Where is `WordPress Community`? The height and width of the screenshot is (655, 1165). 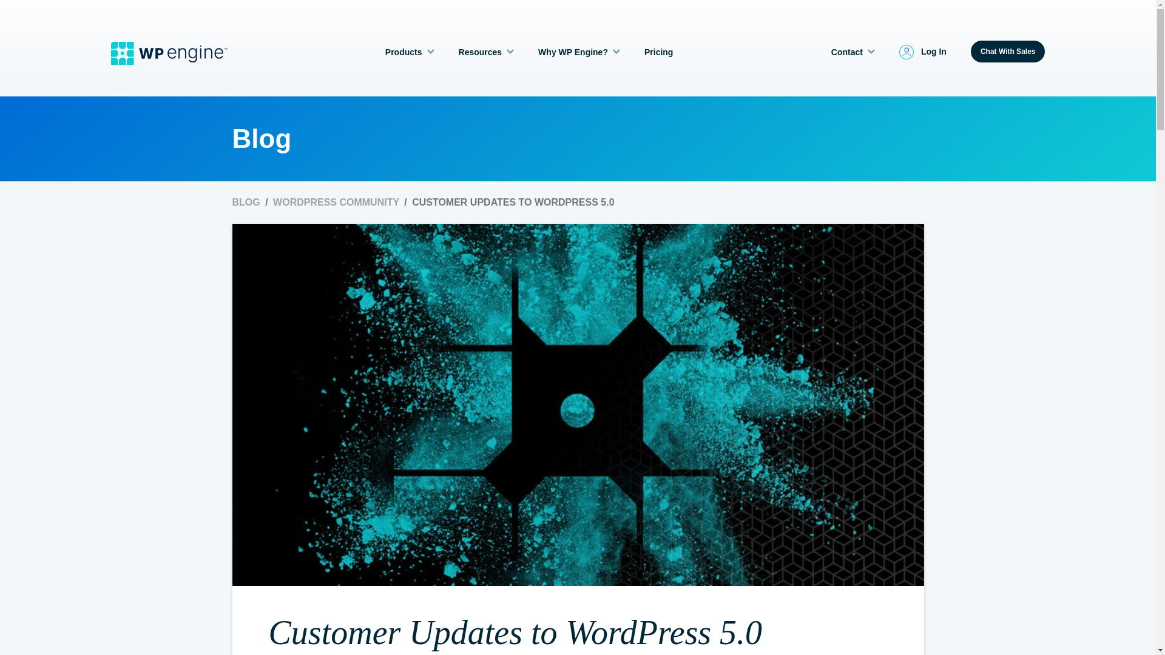 WordPress Community is located at coordinates (337, 203).